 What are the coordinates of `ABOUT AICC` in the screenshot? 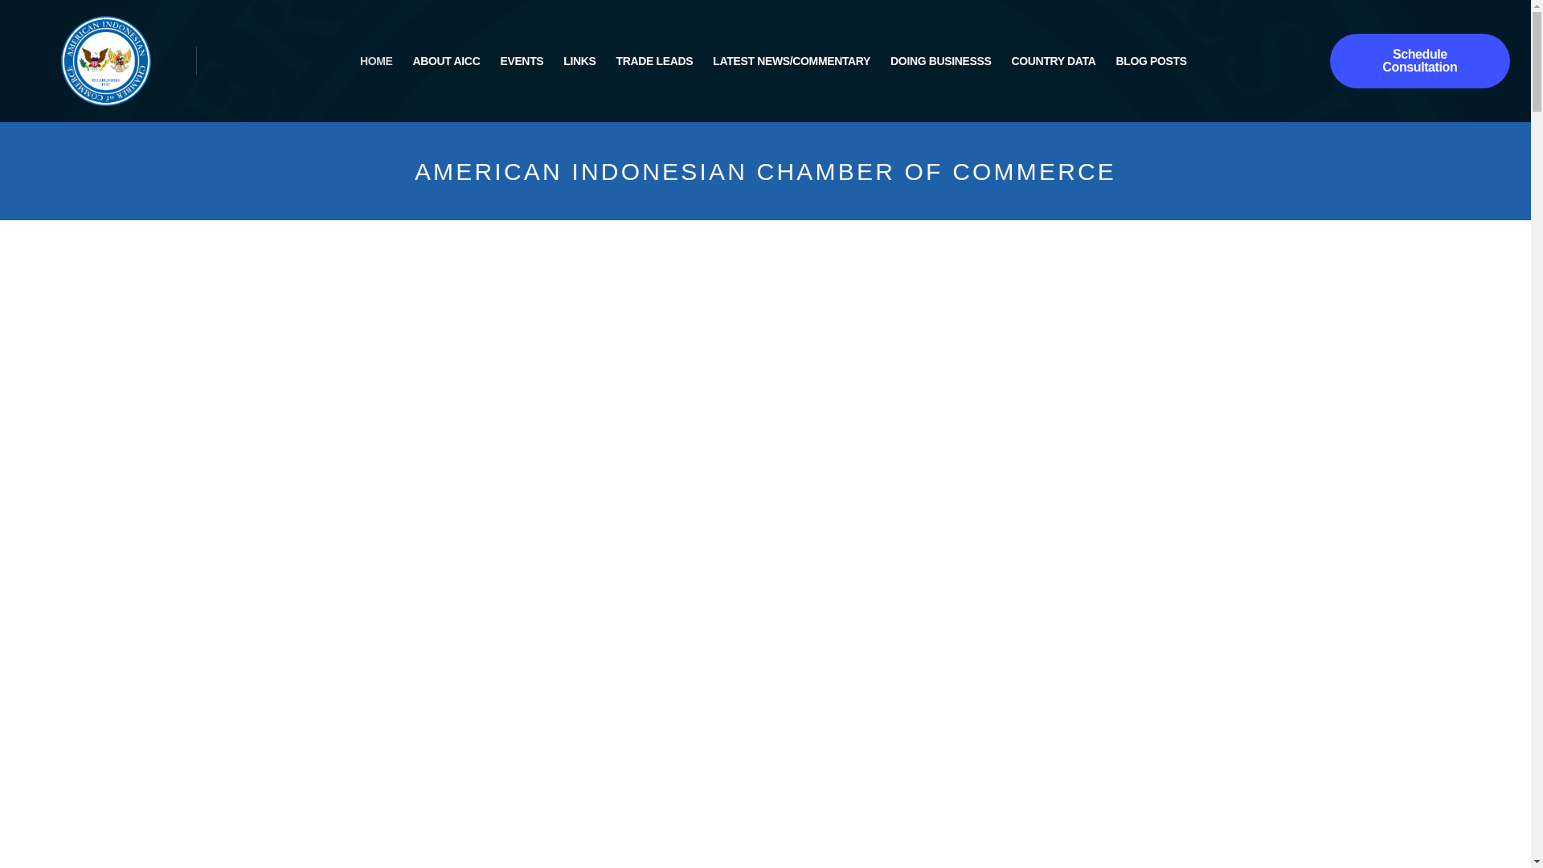 It's located at (447, 60).